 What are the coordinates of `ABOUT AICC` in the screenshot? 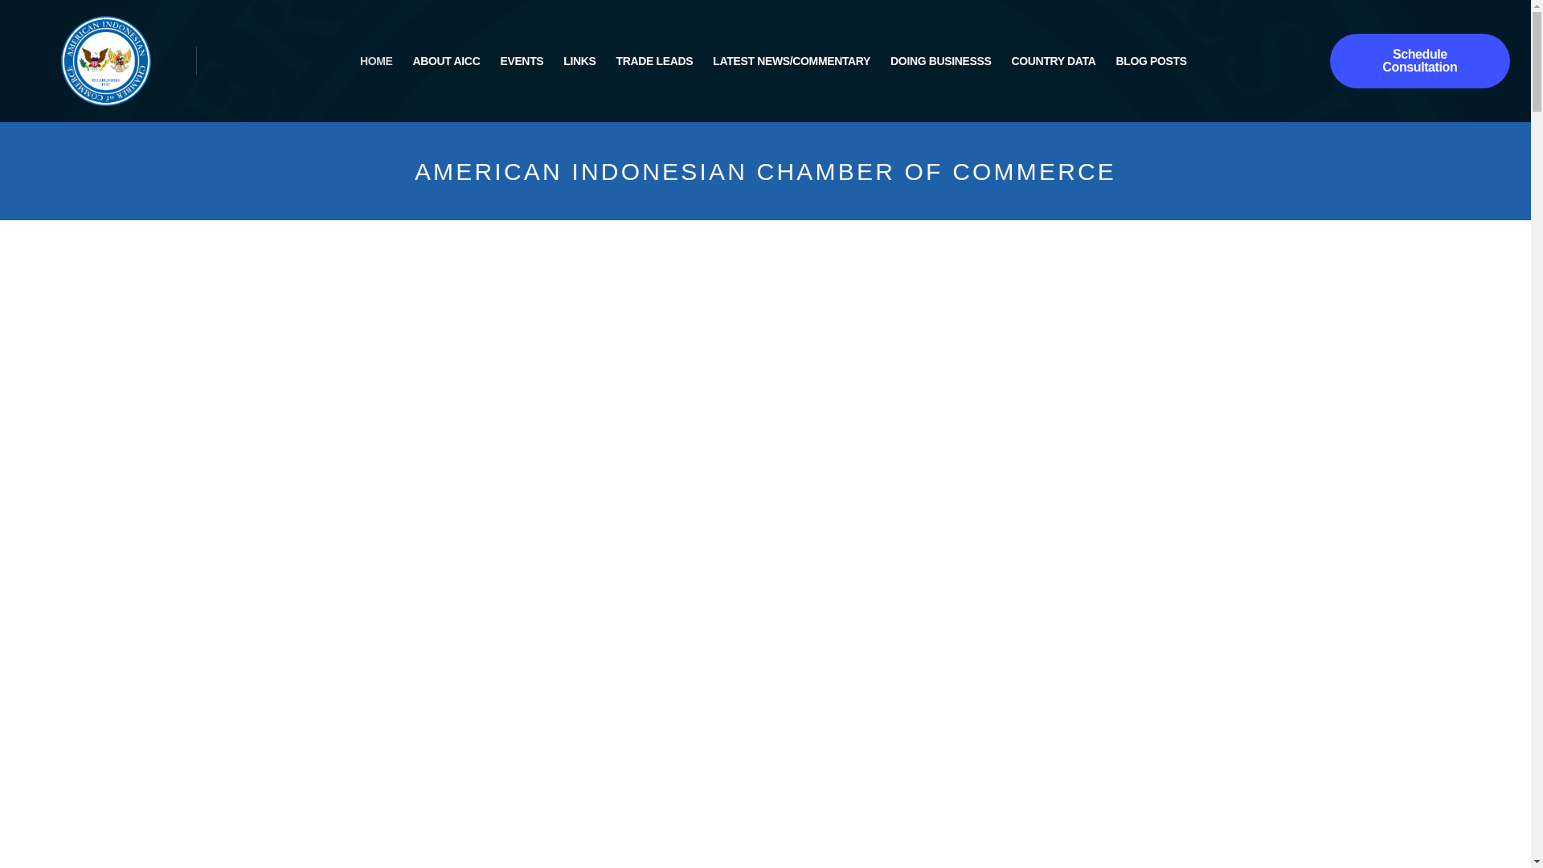 It's located at (447, 60).